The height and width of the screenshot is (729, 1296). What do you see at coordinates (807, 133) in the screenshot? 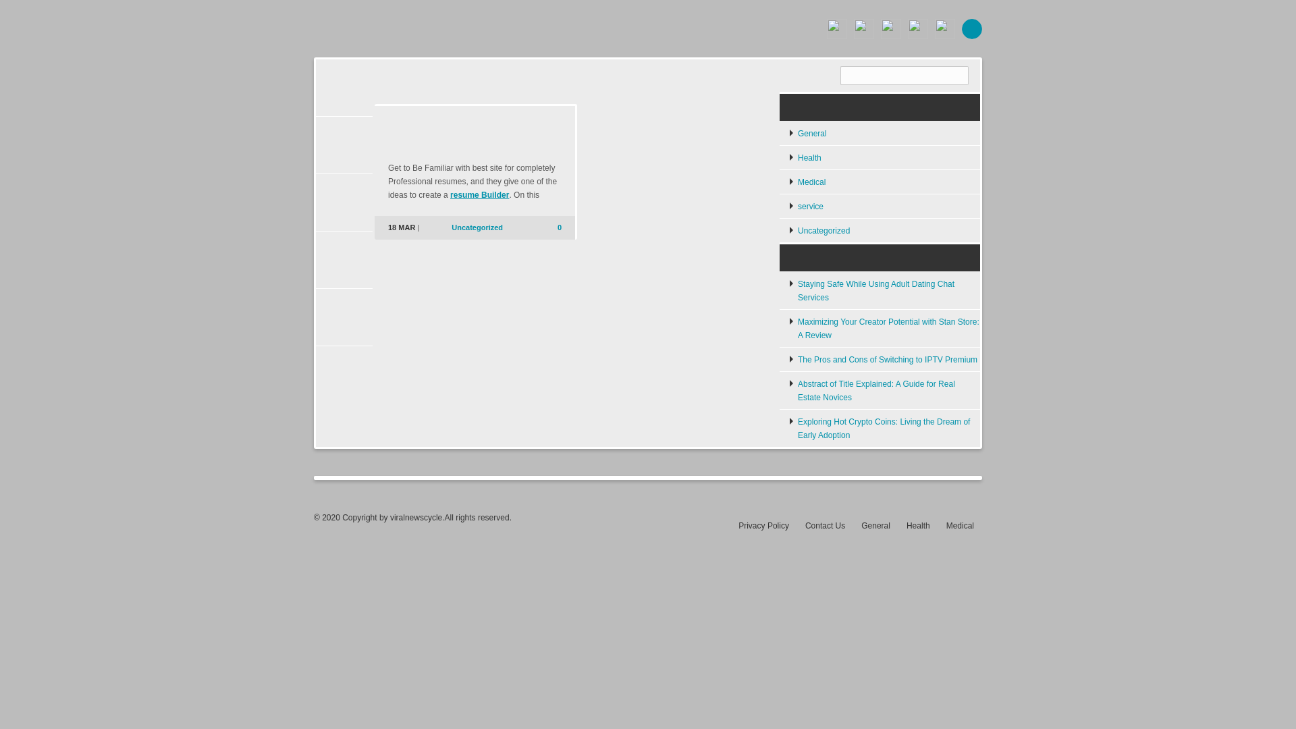
I see `General` at bounding box center [807, 133].